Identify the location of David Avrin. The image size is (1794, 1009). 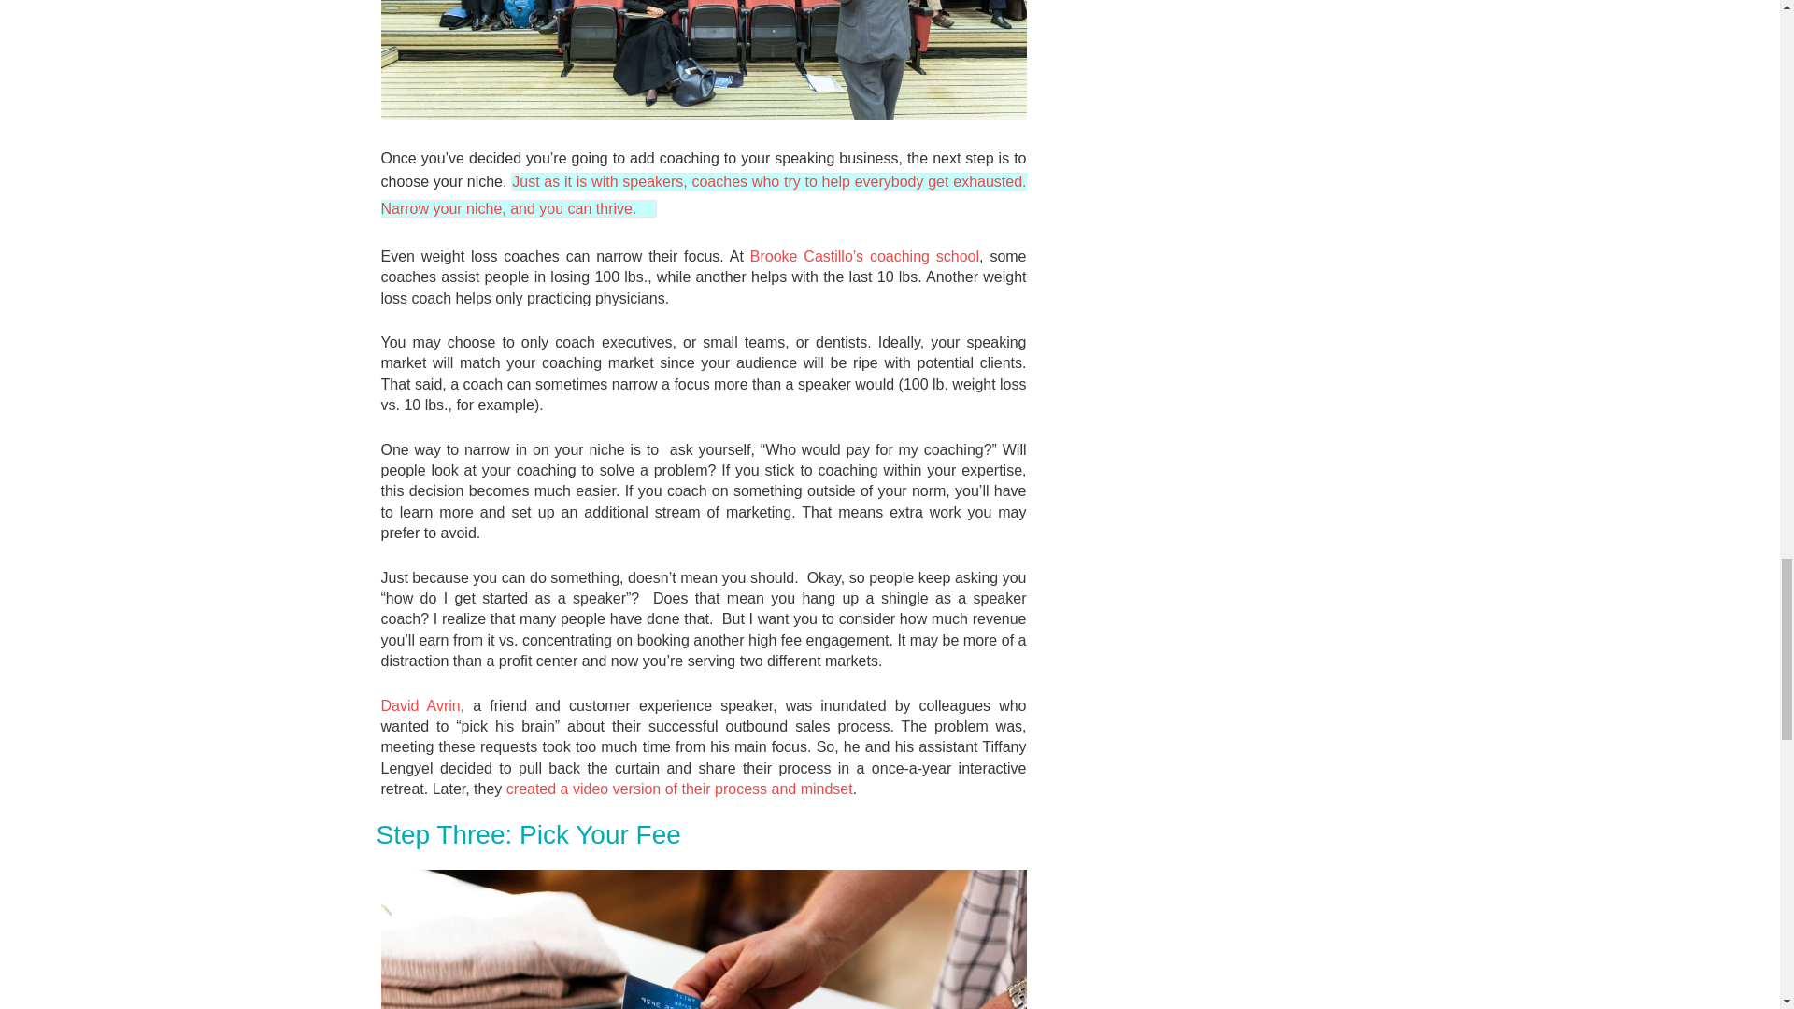
(420, 705).